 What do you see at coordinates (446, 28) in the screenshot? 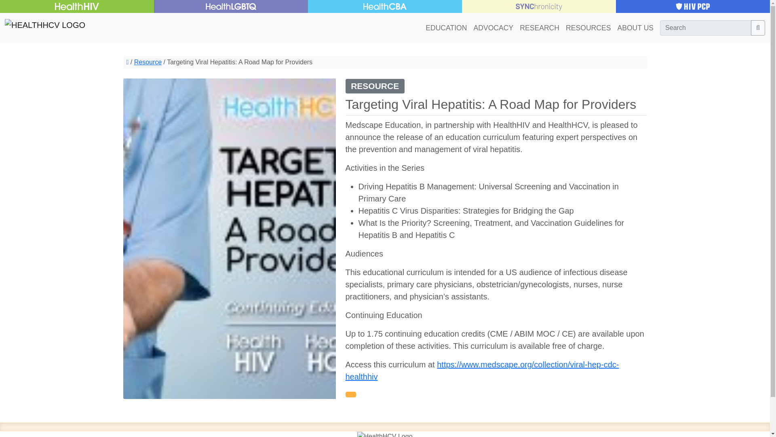
I see `EDUCATION` at bounding box center [446, 28].